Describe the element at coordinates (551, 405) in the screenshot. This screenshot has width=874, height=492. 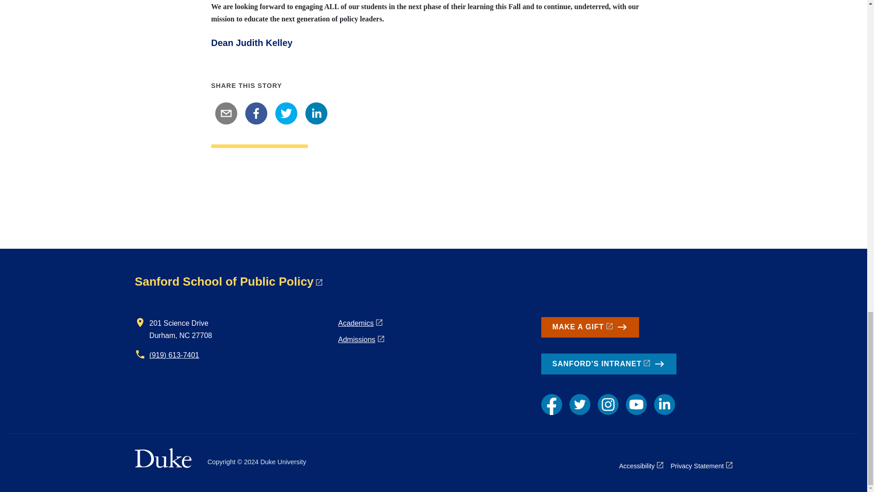
I see `Facebook link` at that location.